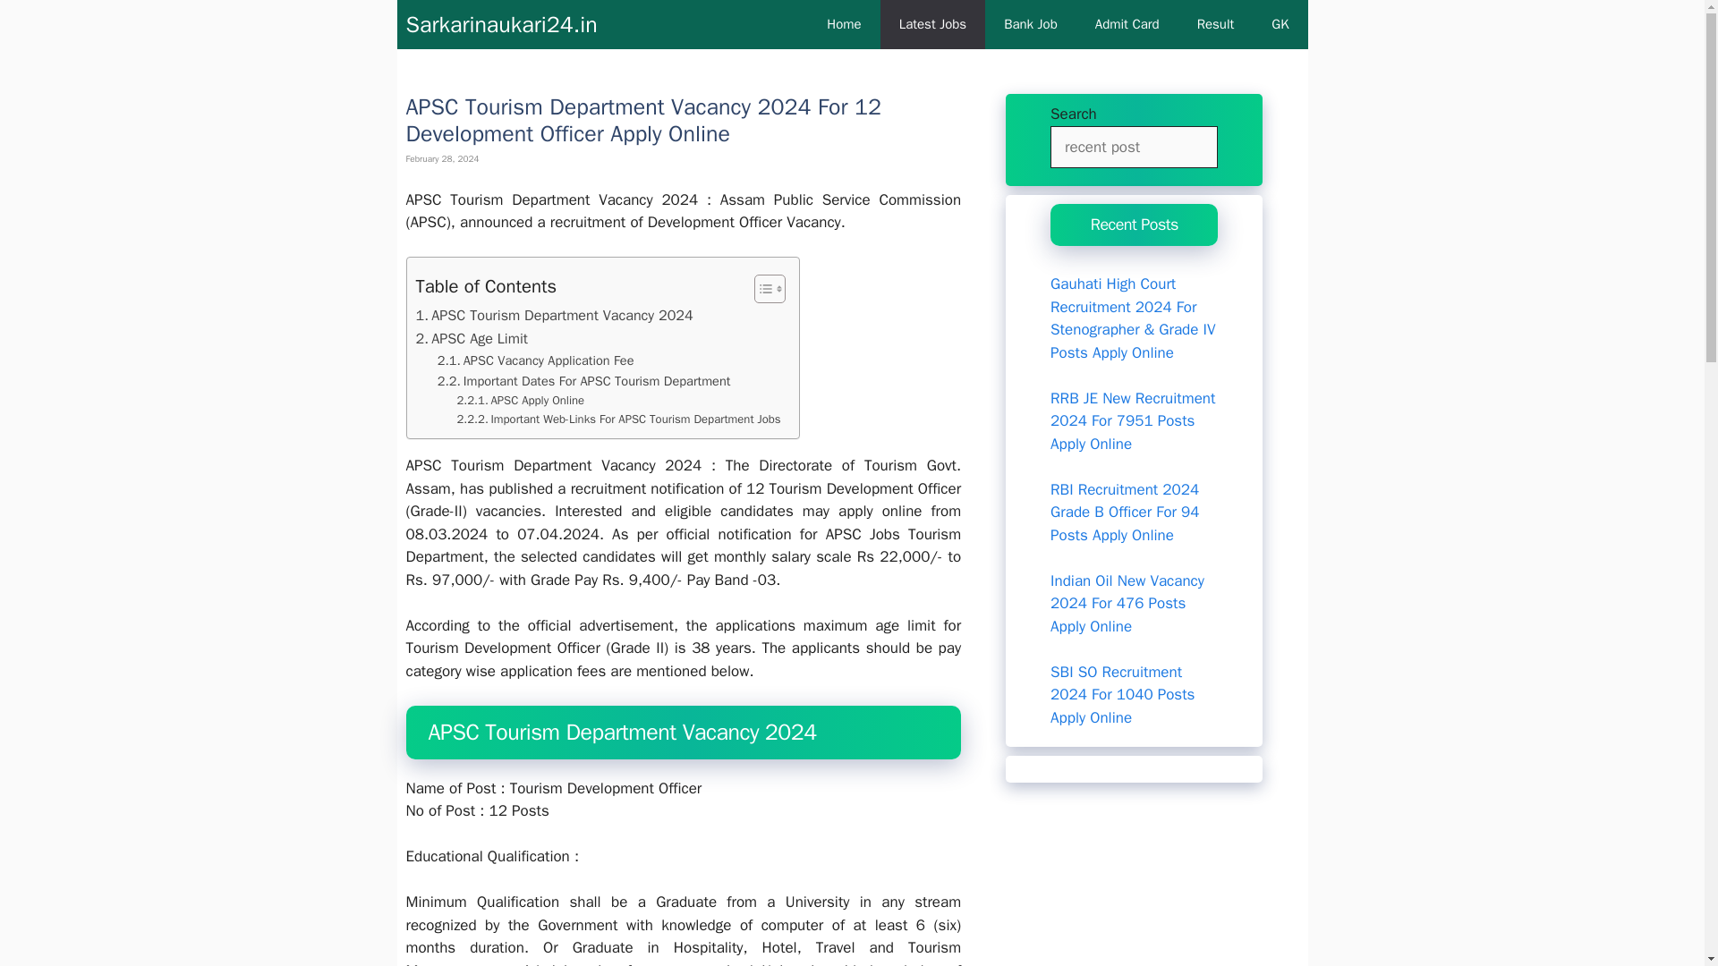  Describe the element at coordinates (1132, 420) in the screenshot. I see `RRB JE New Recruitment 2024 For 7951 Posts Apply Online` at that location.